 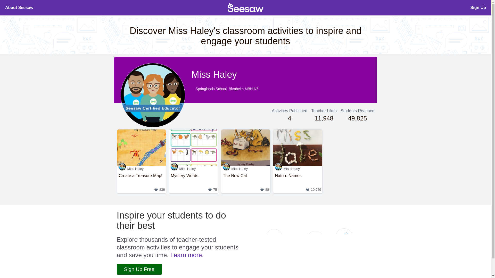 What do you see at coordinates (187, 255) in the screenshot?
I see `Learn more.` at bounding box center [187, 255].